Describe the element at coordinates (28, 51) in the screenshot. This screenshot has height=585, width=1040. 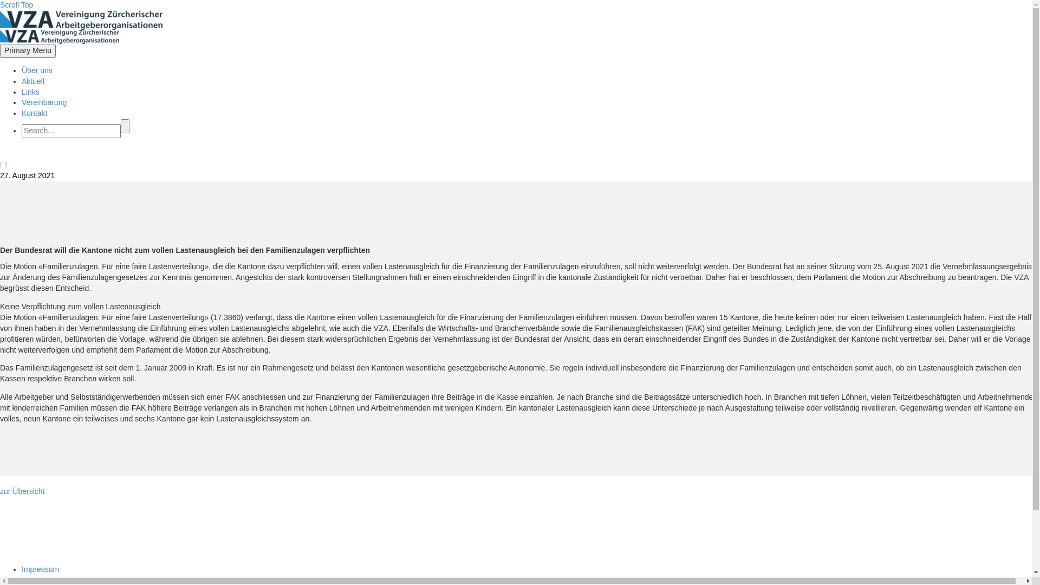
I see `Primary Menu` at that location.